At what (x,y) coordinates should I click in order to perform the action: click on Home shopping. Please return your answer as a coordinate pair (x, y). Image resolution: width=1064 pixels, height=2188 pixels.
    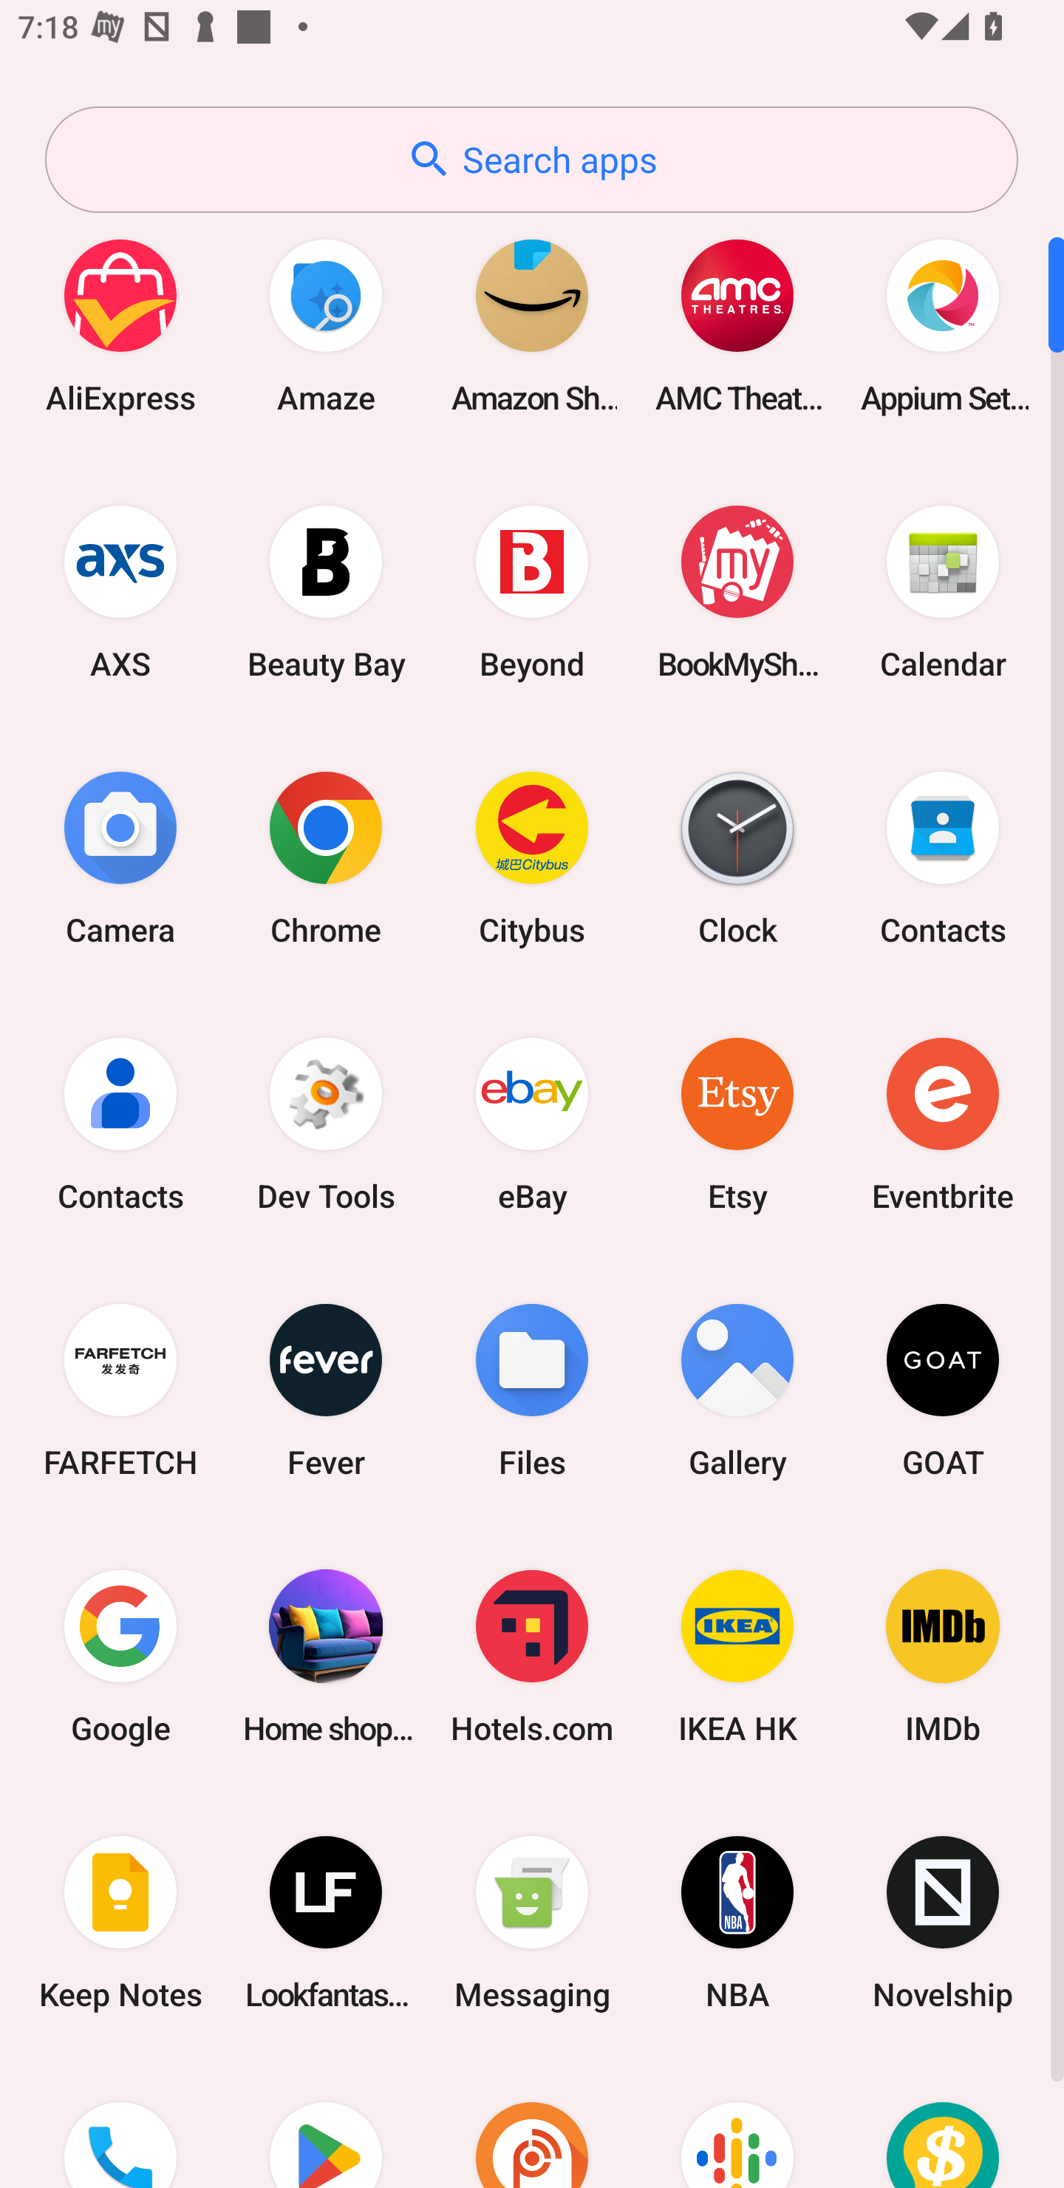
    Looking at the image, I should click on (326, 1656).